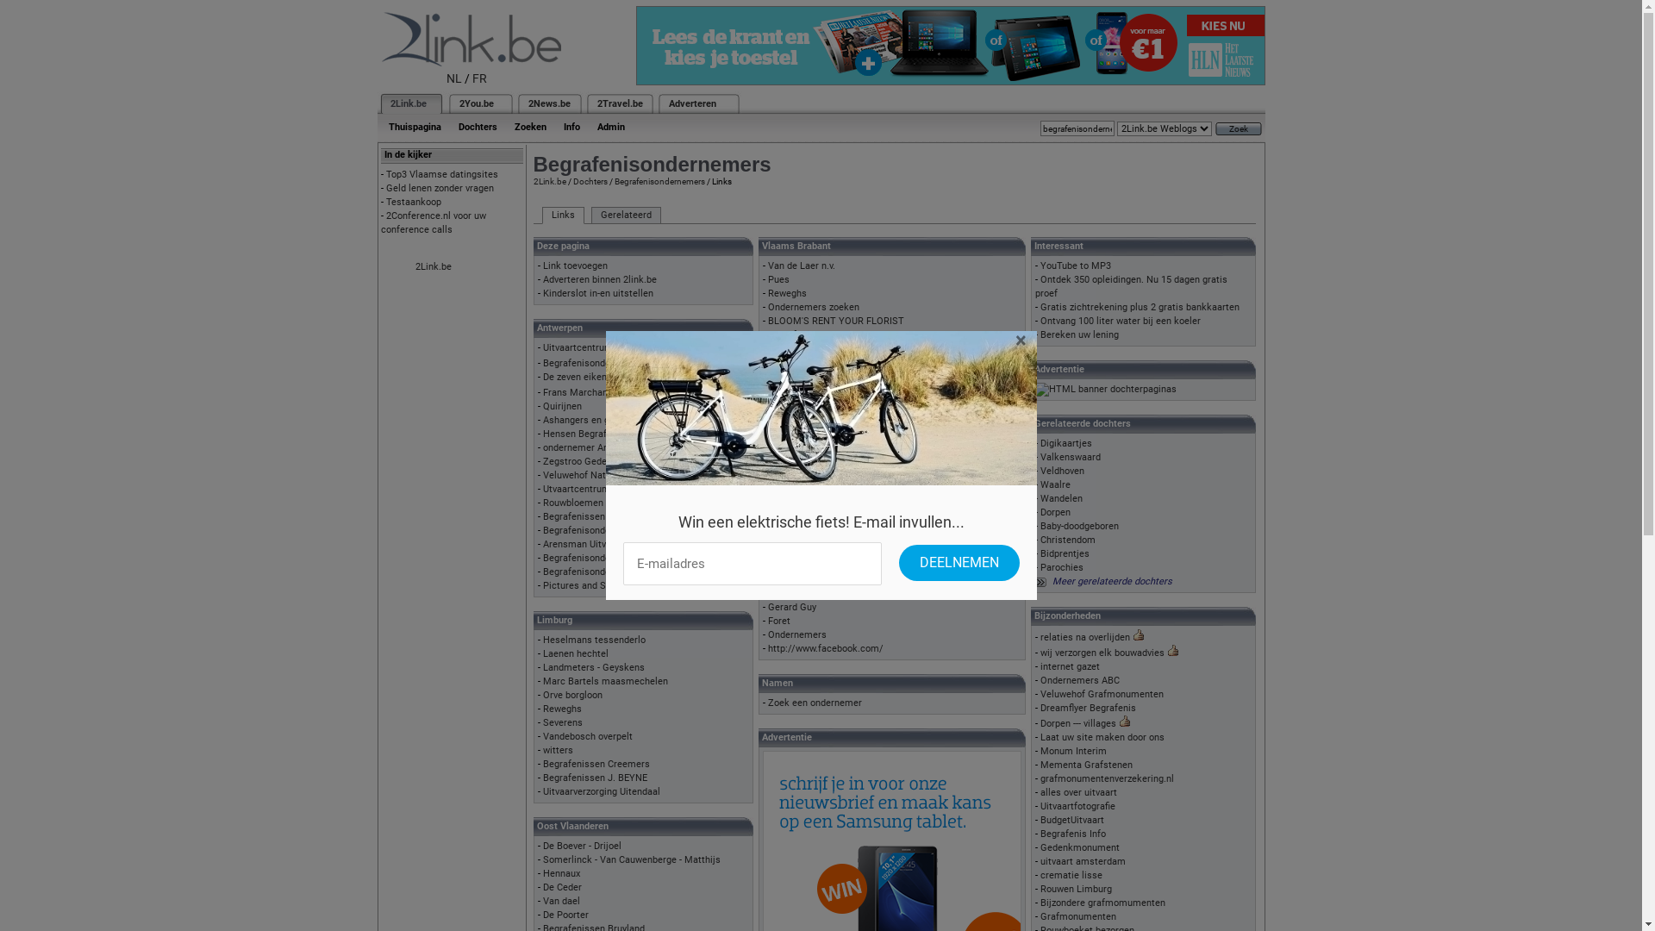 The image size is (1655, 931). I want to click on Adverteren binnen 2link.be, so click(600, 279).